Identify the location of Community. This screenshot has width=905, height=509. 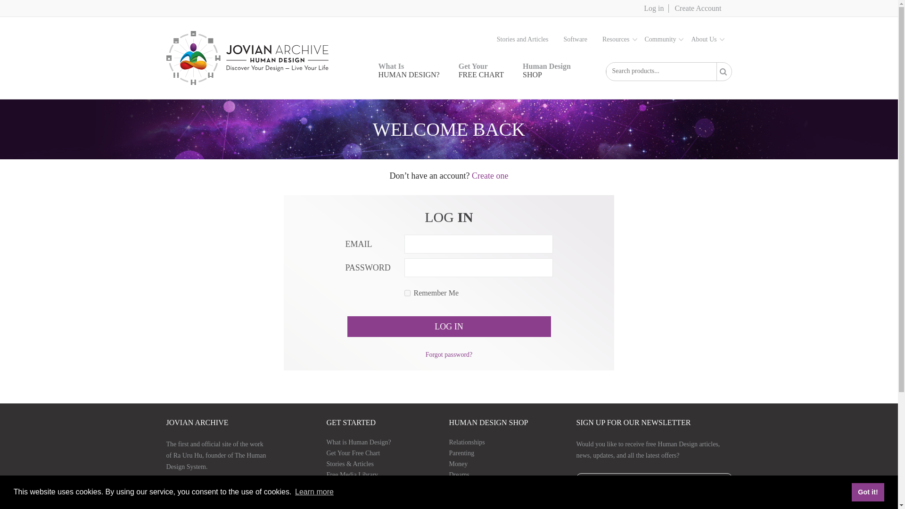
(656, 8).